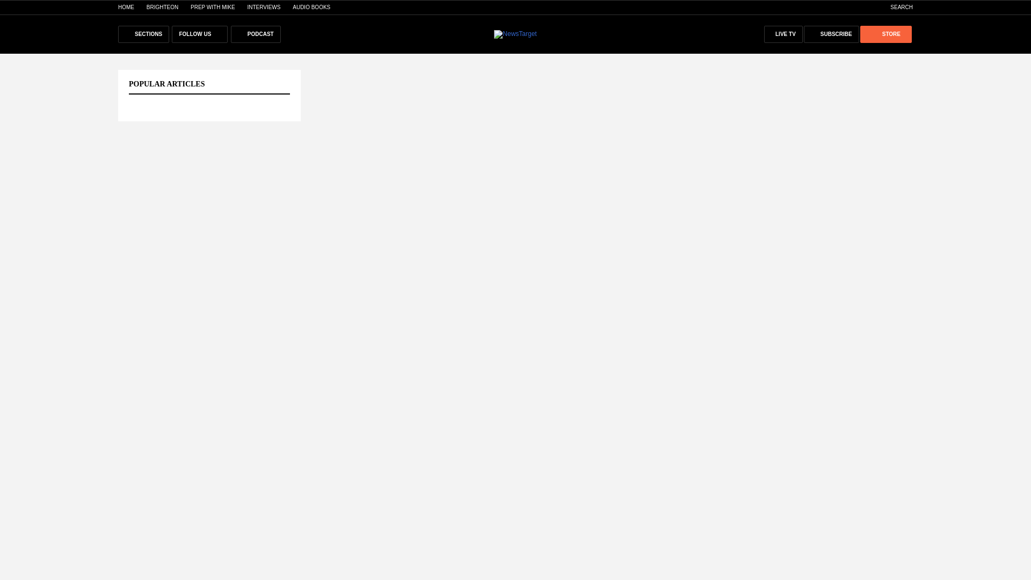  Describe the element at coordinates (213, 7) in the screenshot. I see `PREP WITH MIKE` at that location.